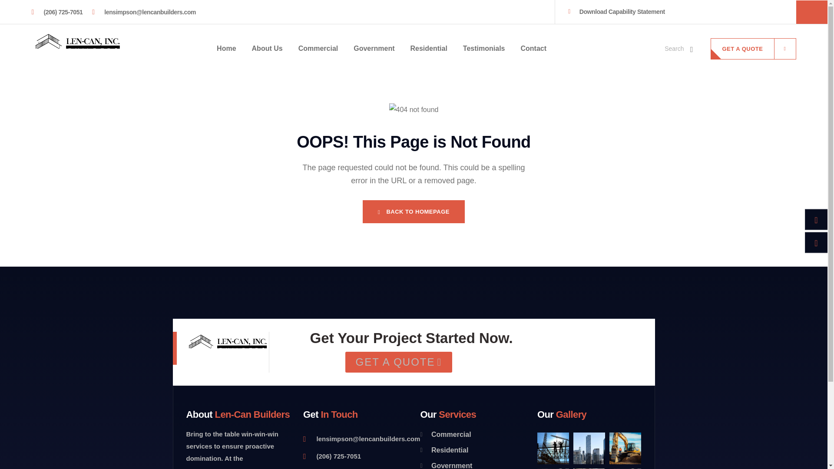 The image size is (834, 469). I want to click on Government, so click(472, 464).